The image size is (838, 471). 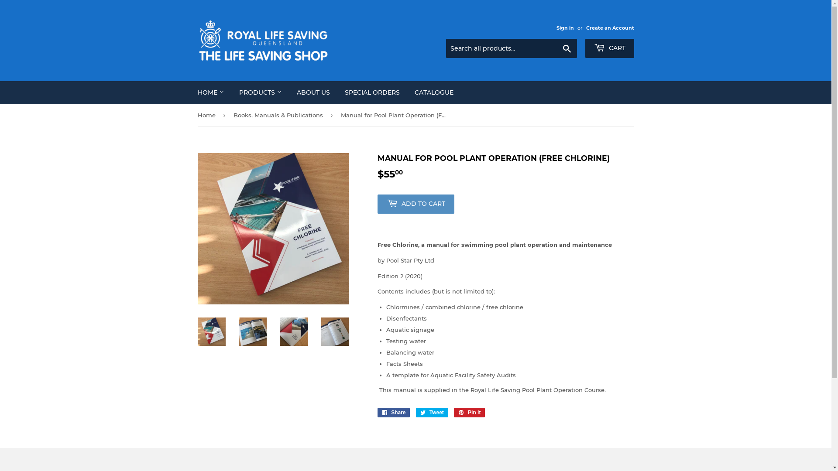 I want to click on Pin it
Pin on Pinterest, so click(x=470, y=413).